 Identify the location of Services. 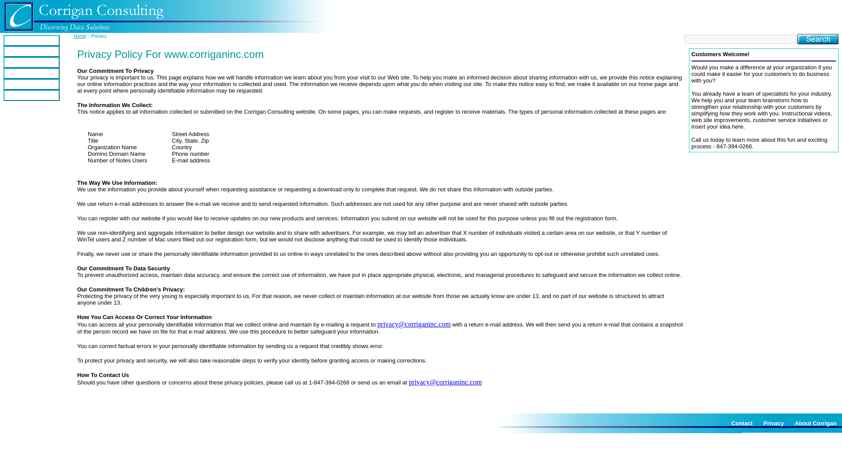
(32, 62).